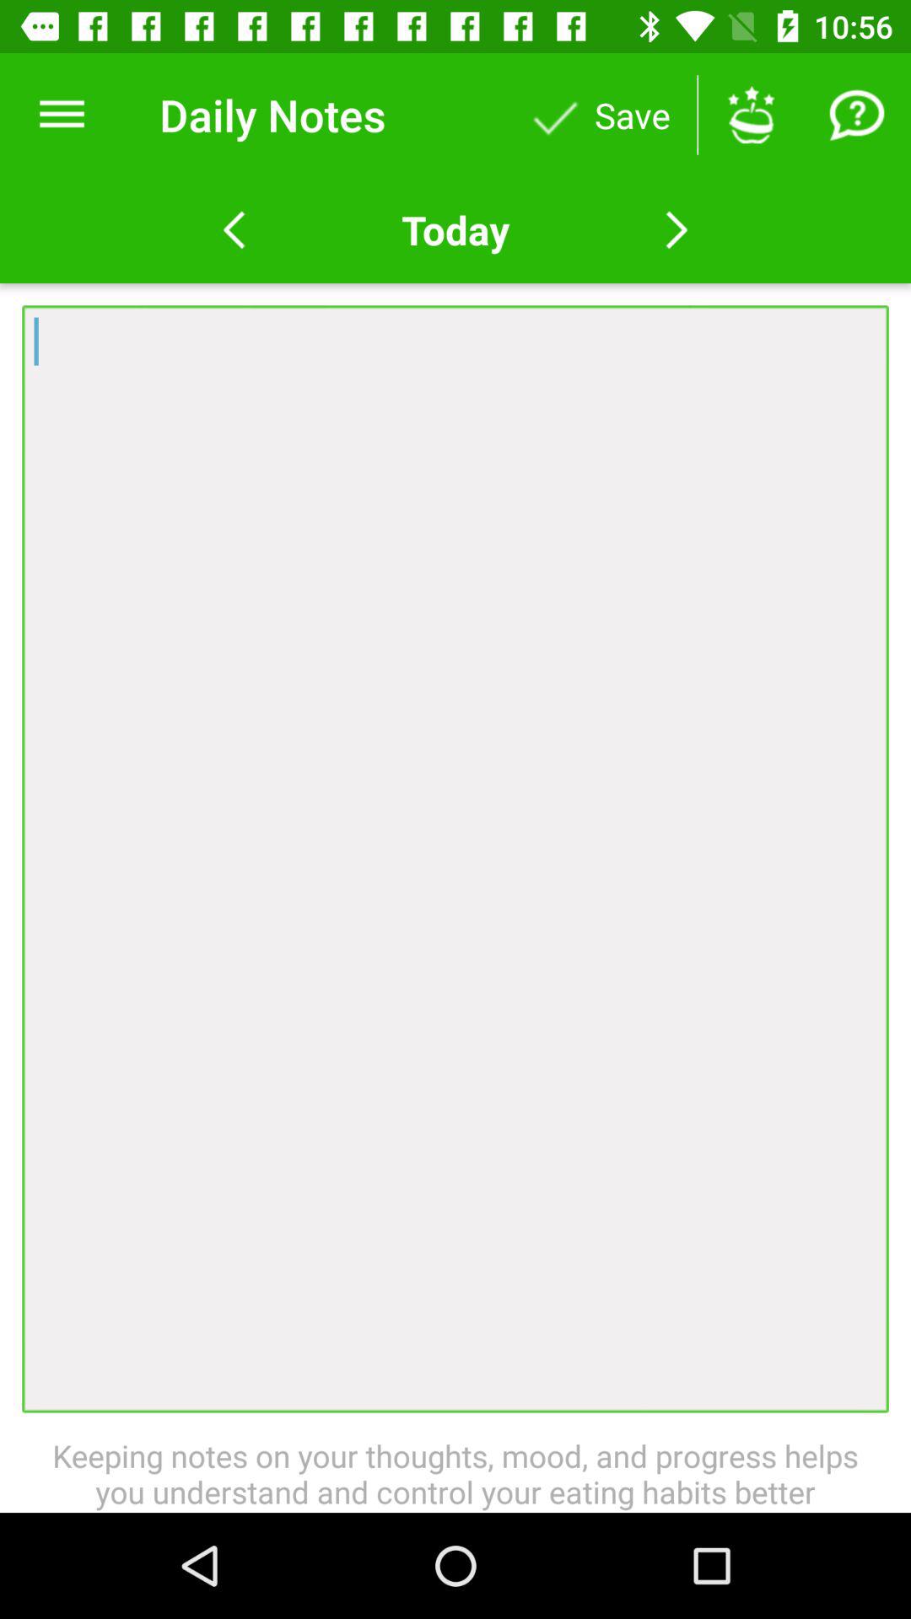  What do you see at coordinates (455, 229) in the screenshot?
I see `click today item` at bounding box center [455, 229].